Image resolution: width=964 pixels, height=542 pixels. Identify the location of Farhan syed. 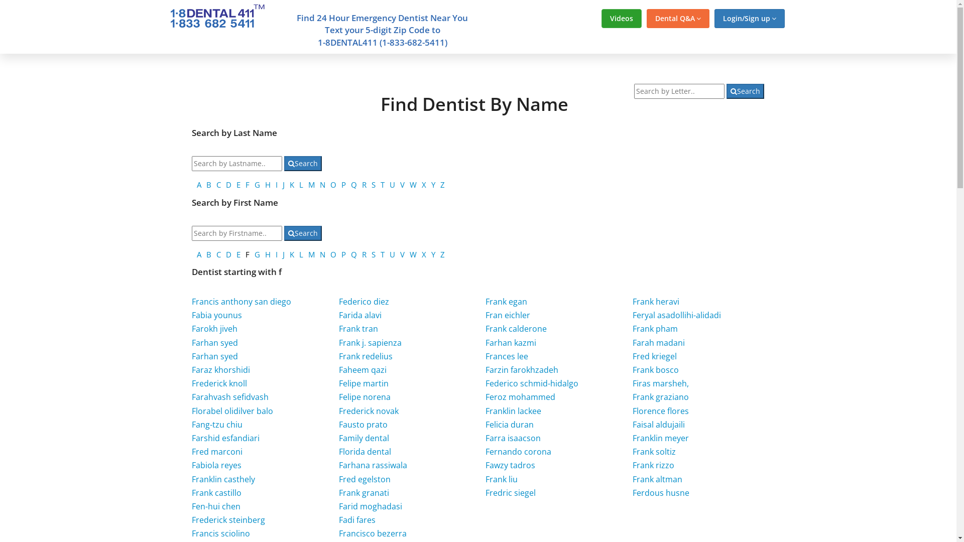
(215, 343).